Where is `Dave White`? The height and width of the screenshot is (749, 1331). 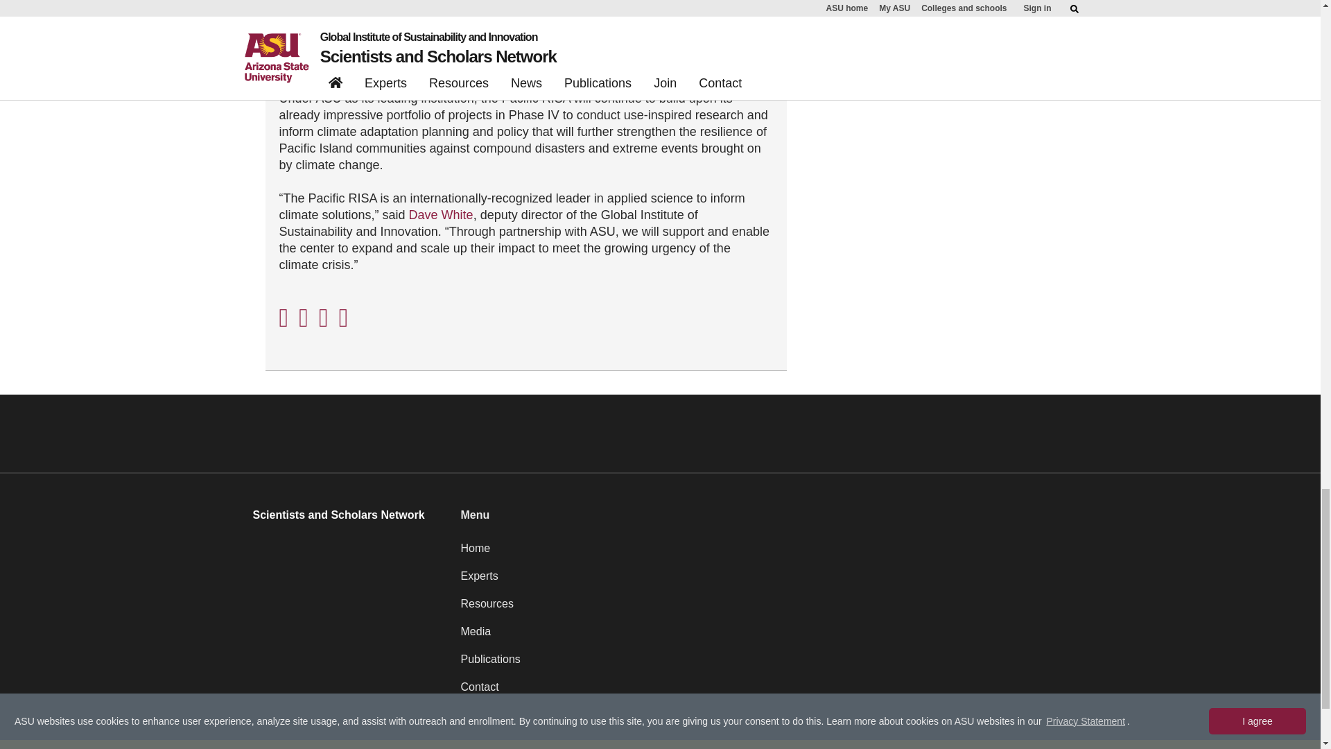 Dave White is located at coordinates (441, 215).